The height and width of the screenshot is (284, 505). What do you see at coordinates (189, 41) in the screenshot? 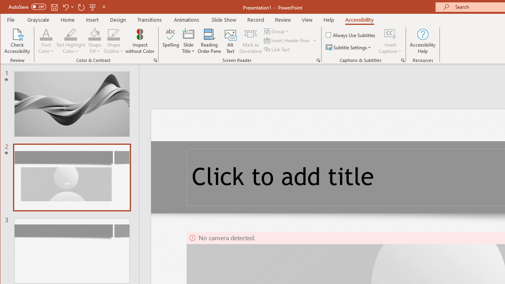
I see `Slide Title` at bounding box center [189, 41].